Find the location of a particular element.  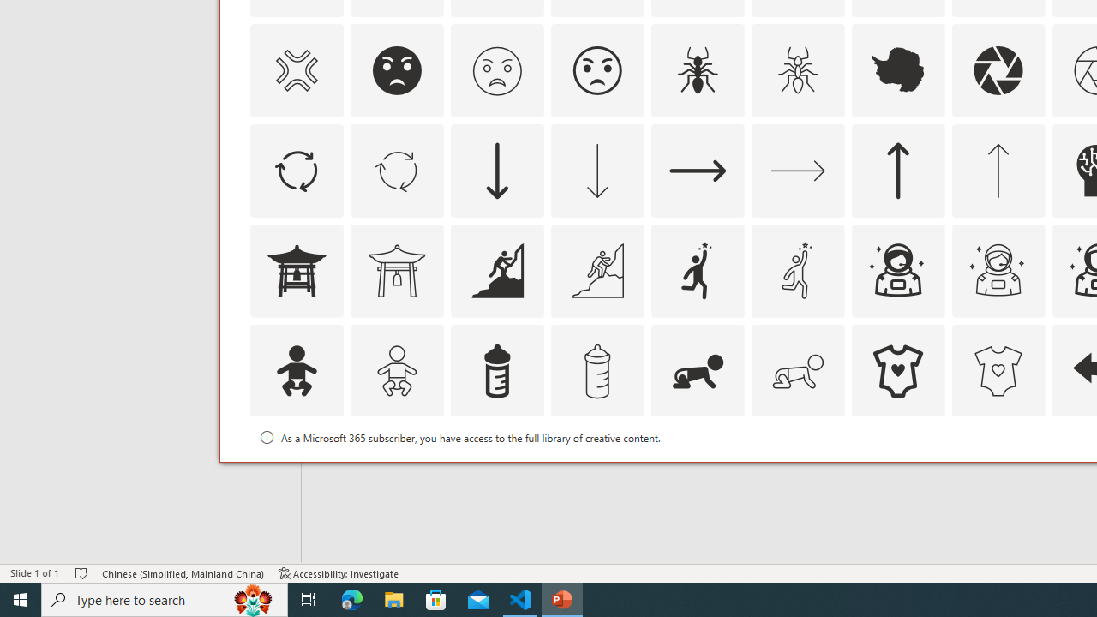

AutomationID: Icons_AsianTemple1_M is located at coordinates (397, 271).